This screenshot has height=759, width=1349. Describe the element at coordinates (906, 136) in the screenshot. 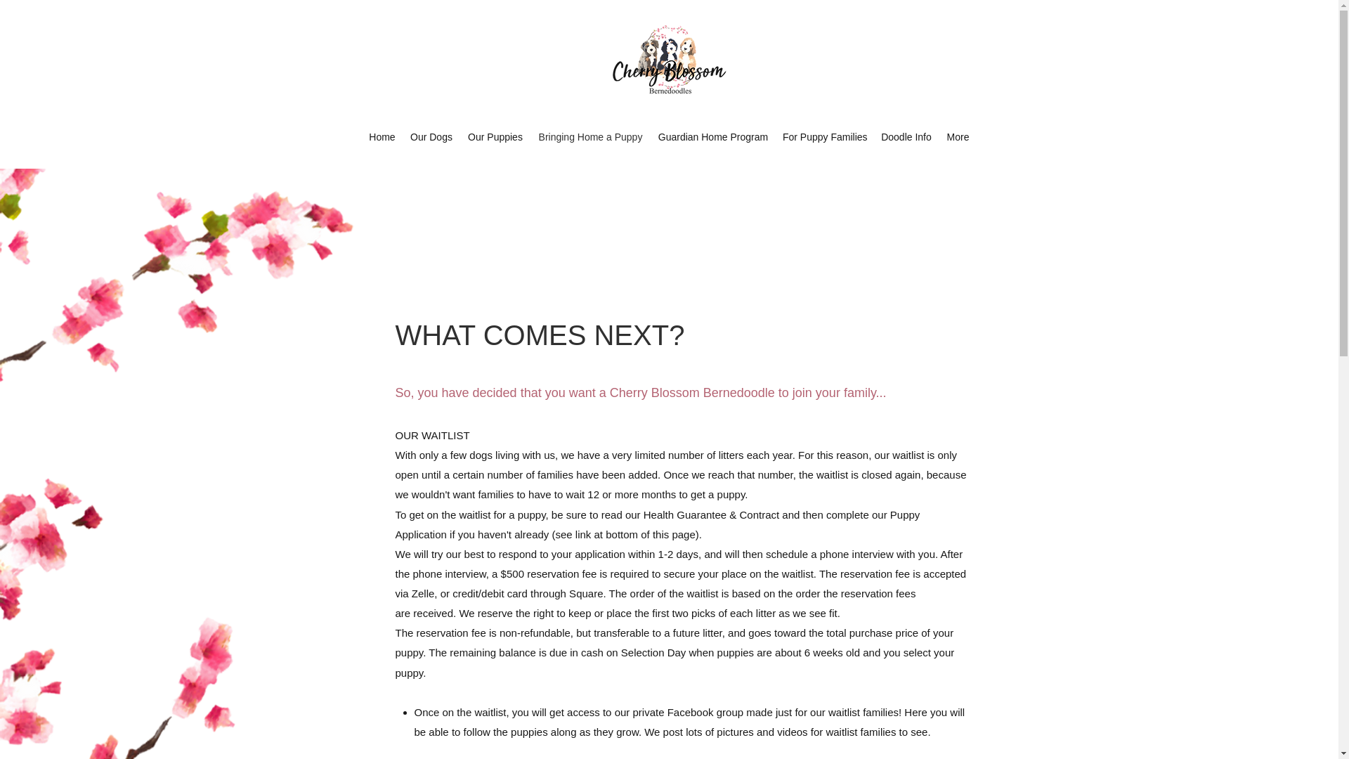

I see `Doodle Info` at that location.